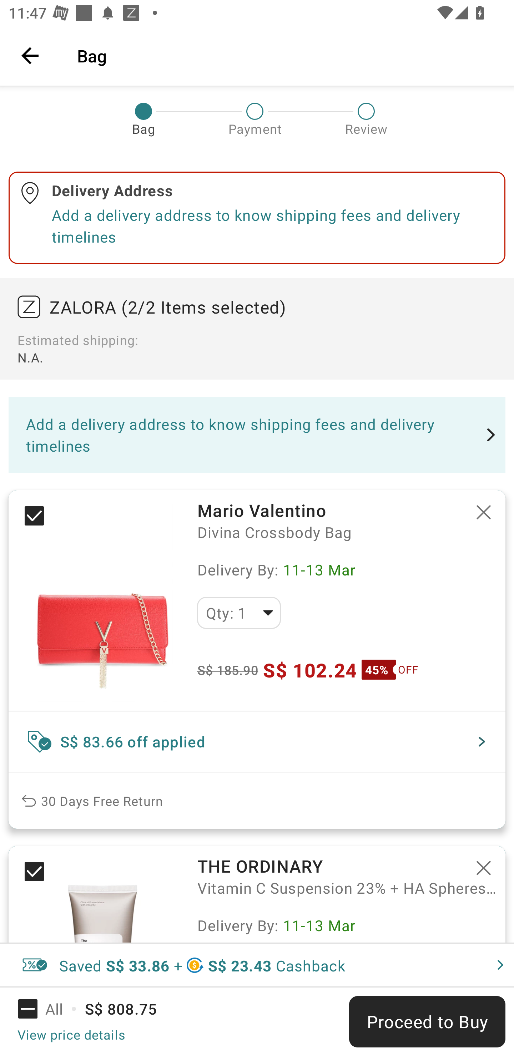 This screenshot has height=1056, width=514. What do you see at coordinates (257, 965) in the screenshot?
I see `Saved S$ 33.86 +   S$ 23.43 Cashback` at bounding box center [257, 965].